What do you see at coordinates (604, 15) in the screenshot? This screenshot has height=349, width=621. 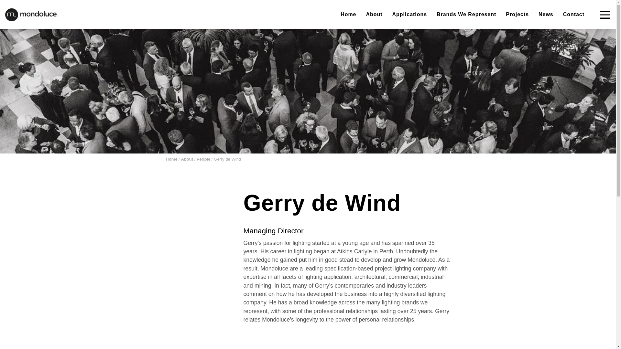 I see `Menu` at bounding box center [604, 15].